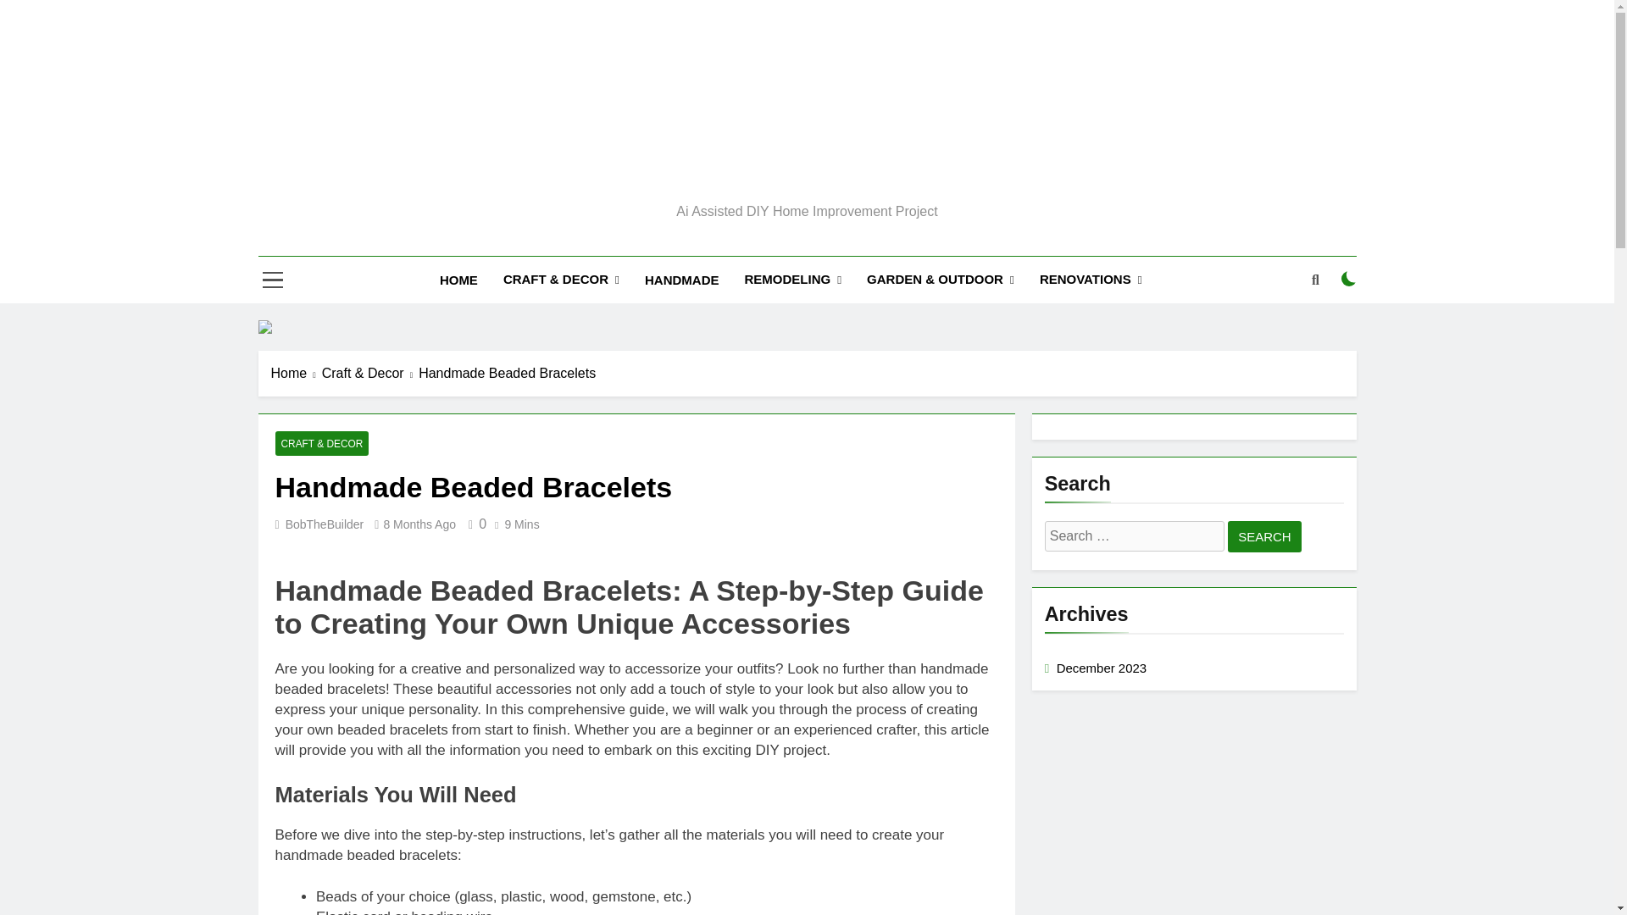 Image resolution: width=1627 pixels, height=915 pixels. Describe the element at coordinates (1349, 278) in the screenshot. I see `on` at that location.